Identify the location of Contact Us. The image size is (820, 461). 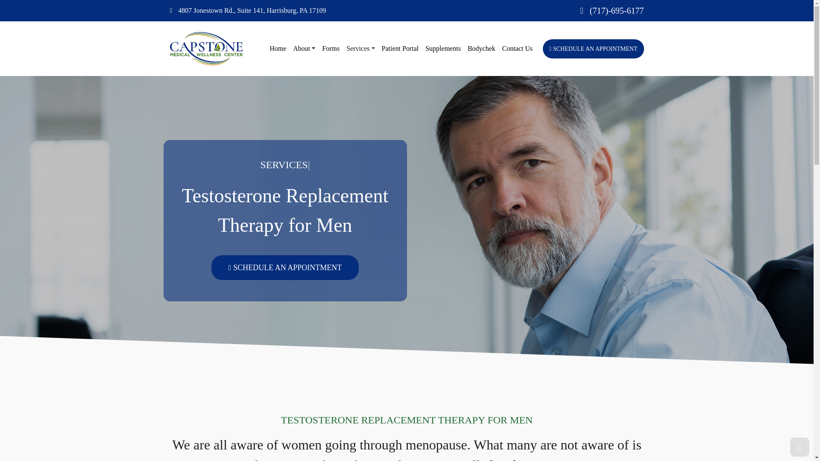
(517, 48).